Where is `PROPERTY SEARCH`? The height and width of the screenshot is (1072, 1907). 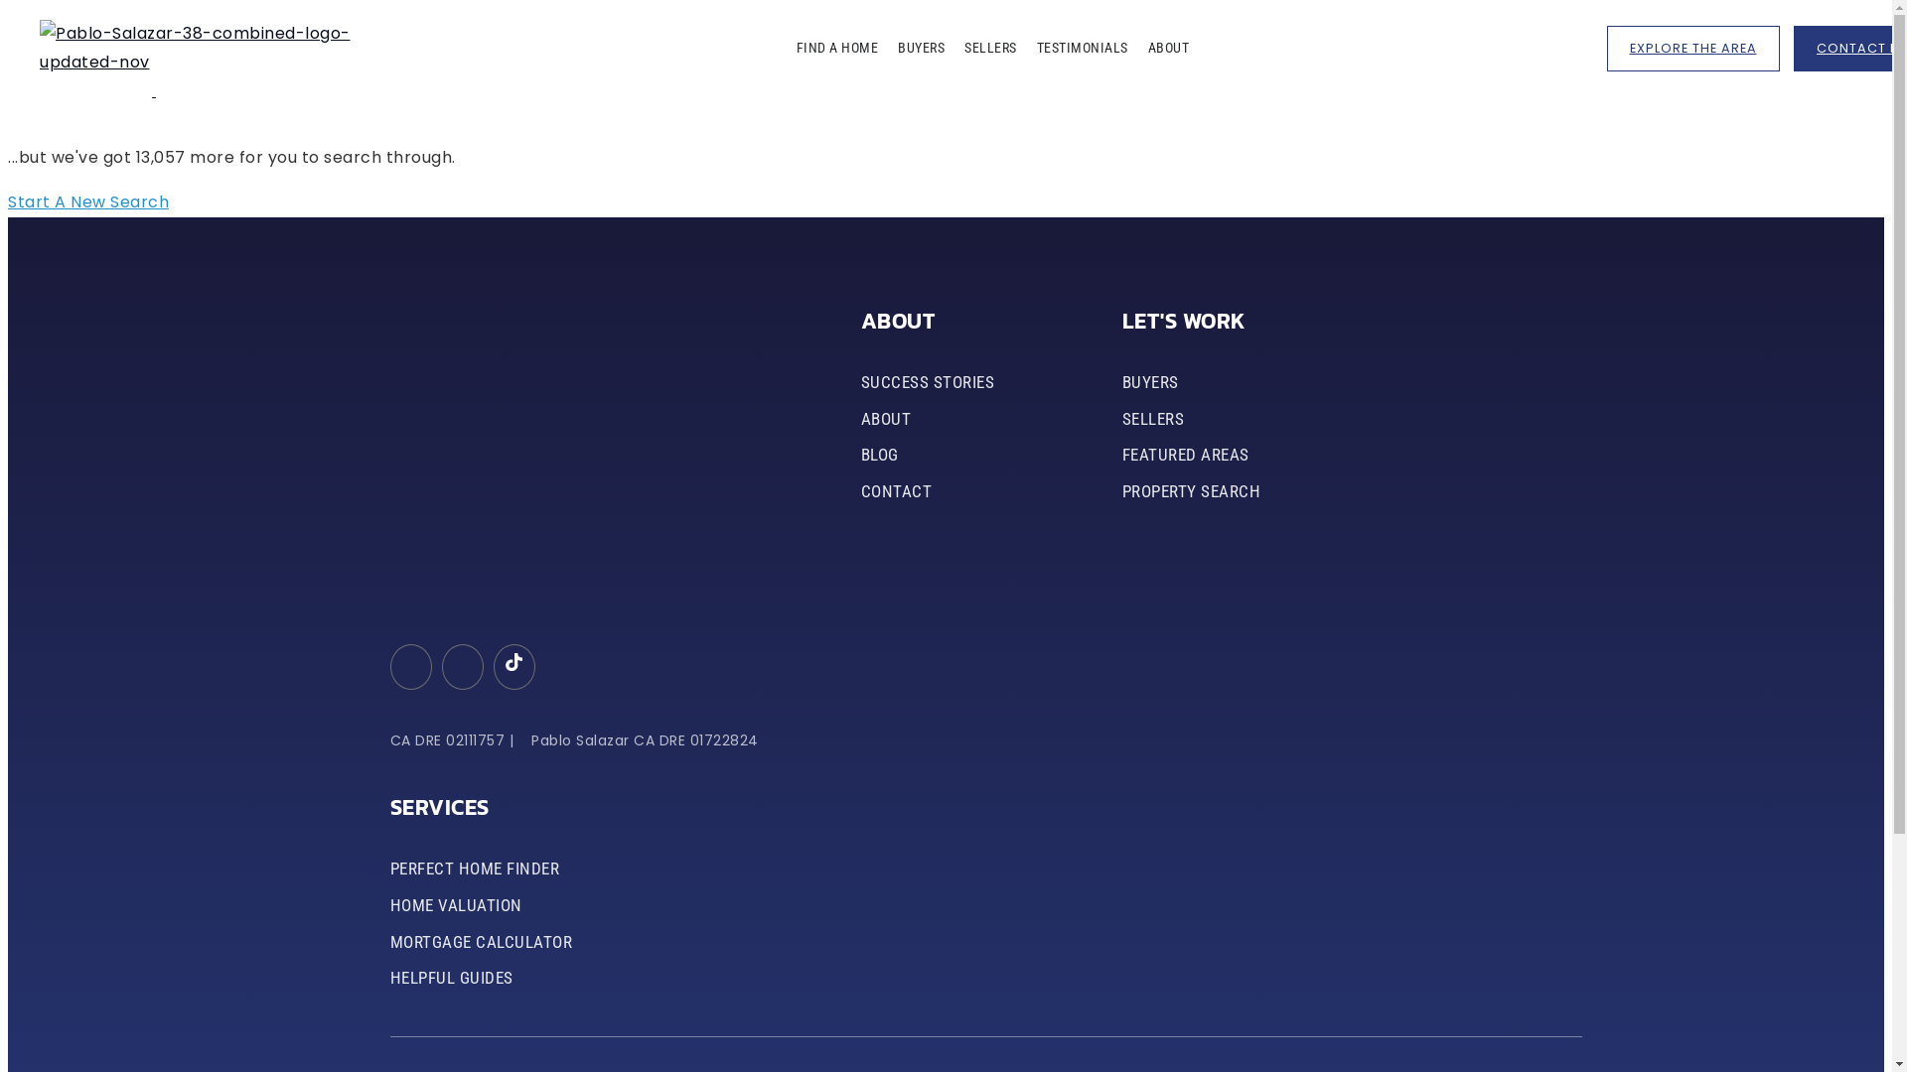
PROPERTY SEARCH is located at coordinates (1192, 492).